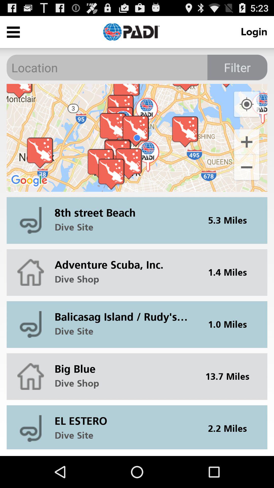 The image size is (274, 488). What do you see at coordinates (137, 68) in the screenshot?
I see `type in location` at bounding box center [137, 68].